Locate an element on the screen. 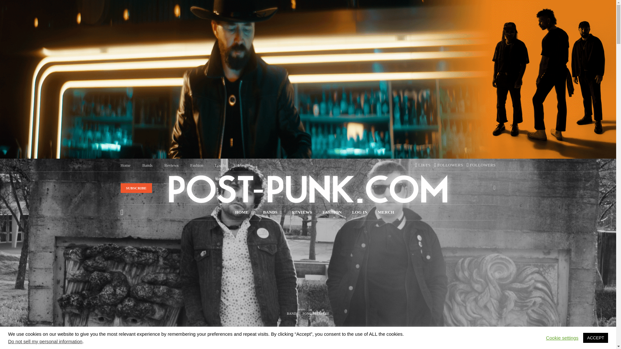 The width and height of the screenshot is (621, 349). Bands is located at coordinates (147, 165).